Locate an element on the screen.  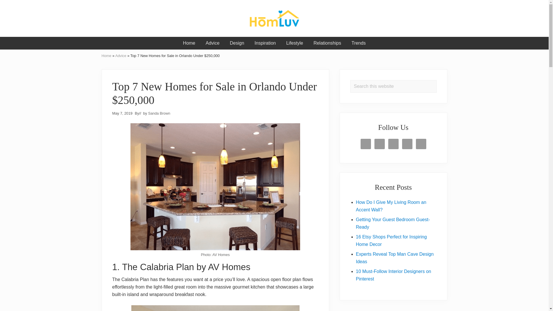
Design is located at coordinates (237, 43).